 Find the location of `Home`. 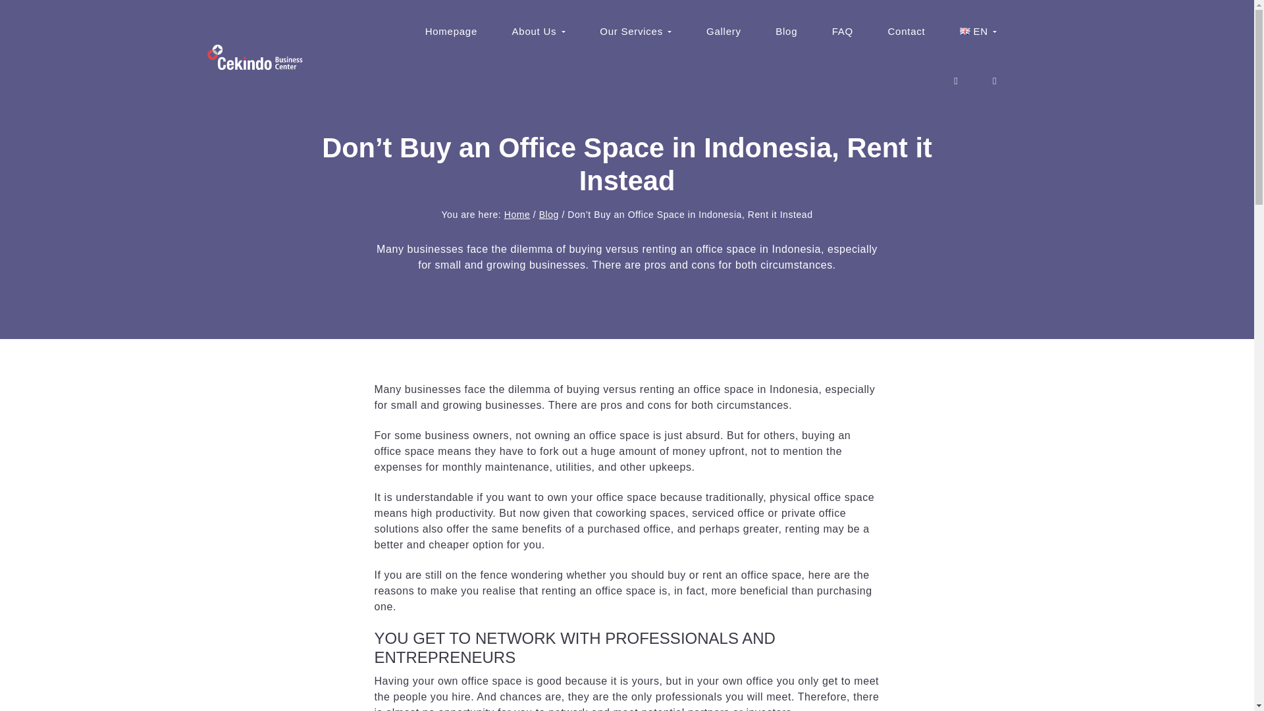

Home is located at coordinates (517, 214).